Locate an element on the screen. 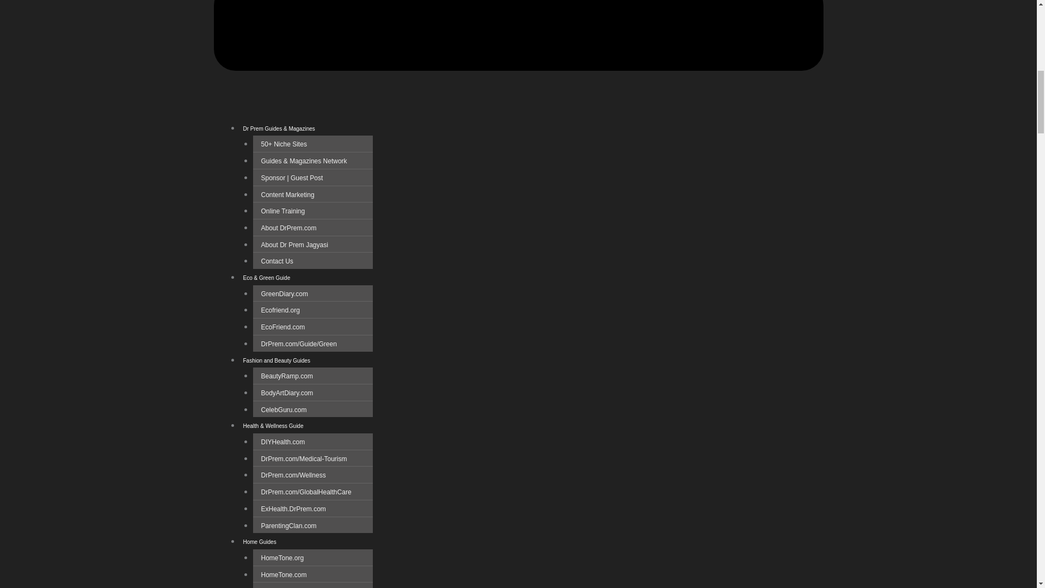  GreenDiary.com is located at coordinates (284, 294).